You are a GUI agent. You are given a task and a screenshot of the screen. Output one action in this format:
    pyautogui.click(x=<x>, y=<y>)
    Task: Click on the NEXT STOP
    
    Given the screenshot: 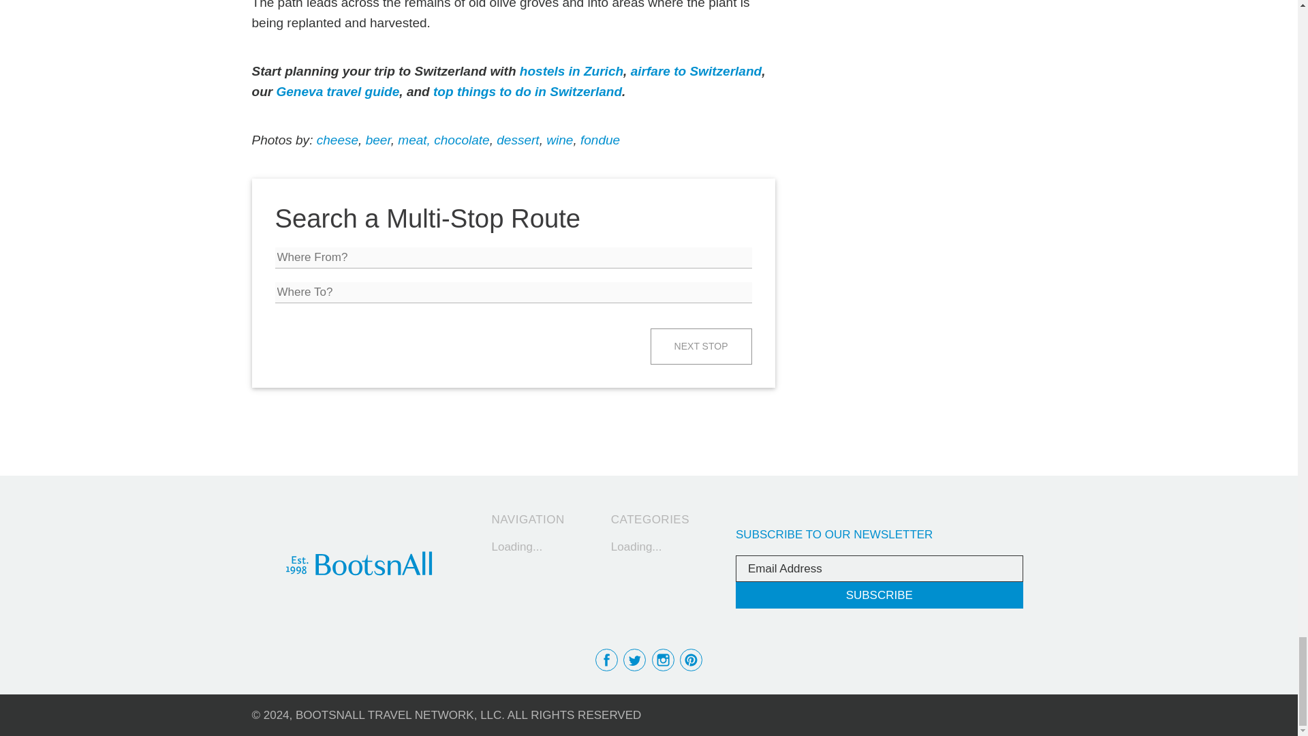 What is the action you would take?
    pyautogui.click(x=701, y=346)
    